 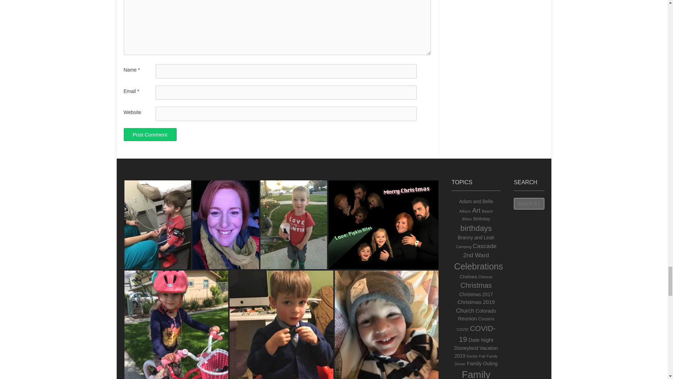 I want to click on Post Comment, so click(x=150, y=134).